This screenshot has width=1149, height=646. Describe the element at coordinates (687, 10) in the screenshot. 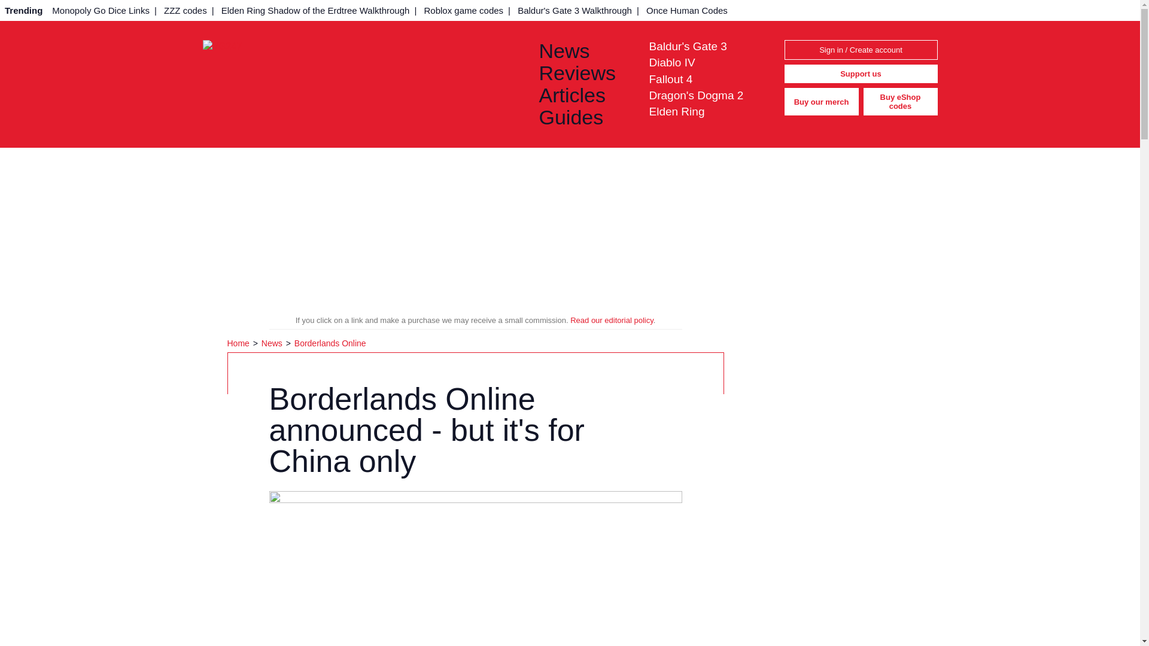

I see `Once Human Codes` at that location.